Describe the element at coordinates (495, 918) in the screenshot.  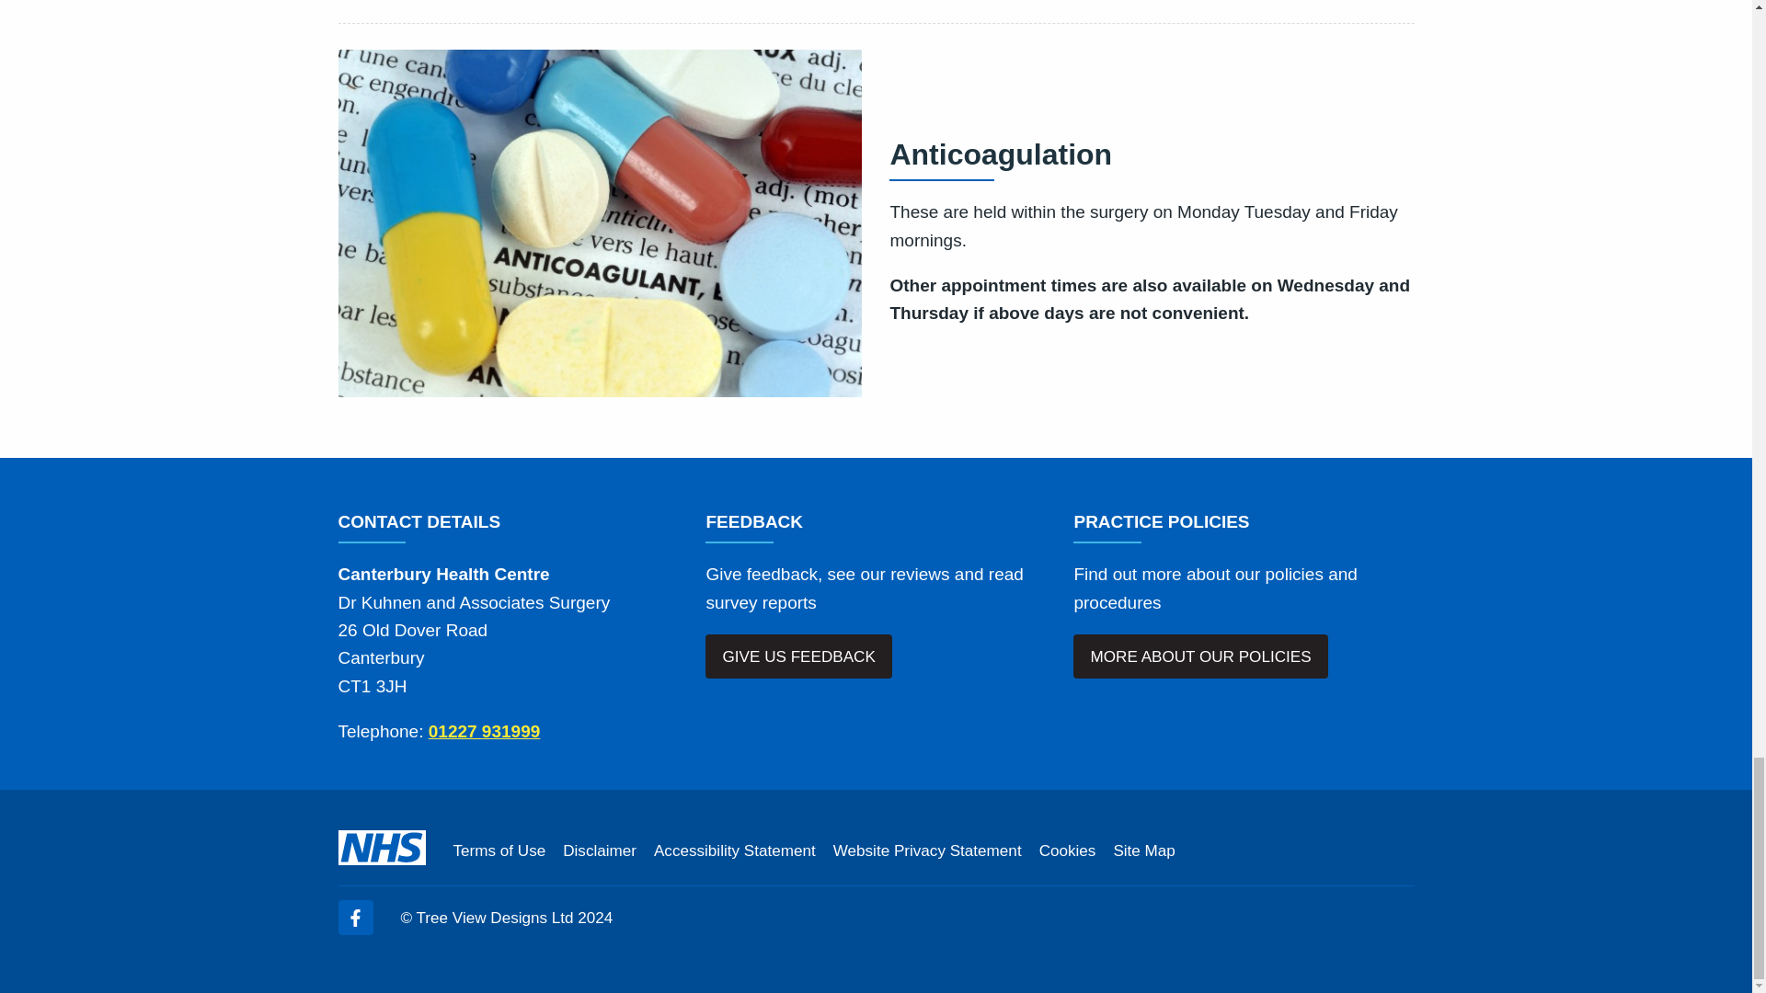
I see `Tree View Designs Ltd` at that location.